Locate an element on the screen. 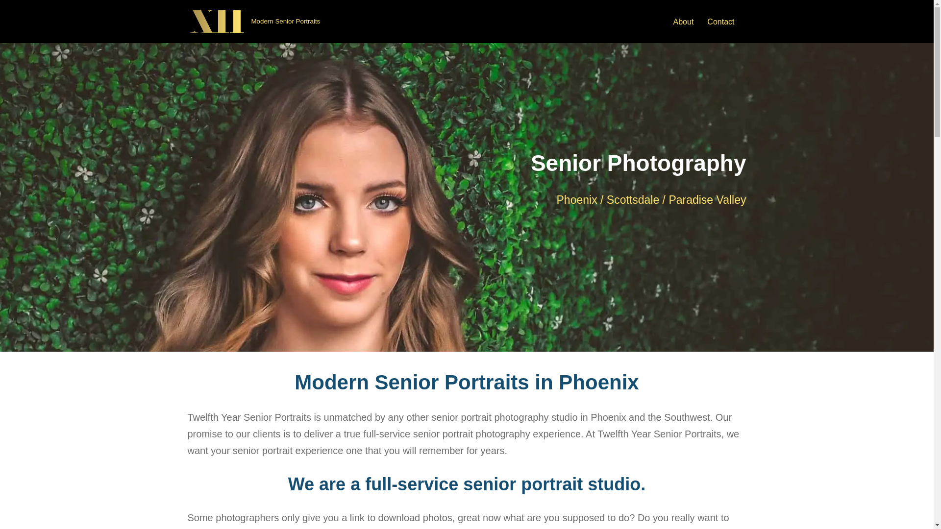 Image resolution: width=941 pixels, height=529 pixels. Skip to content is located at coordinates (7, 21).